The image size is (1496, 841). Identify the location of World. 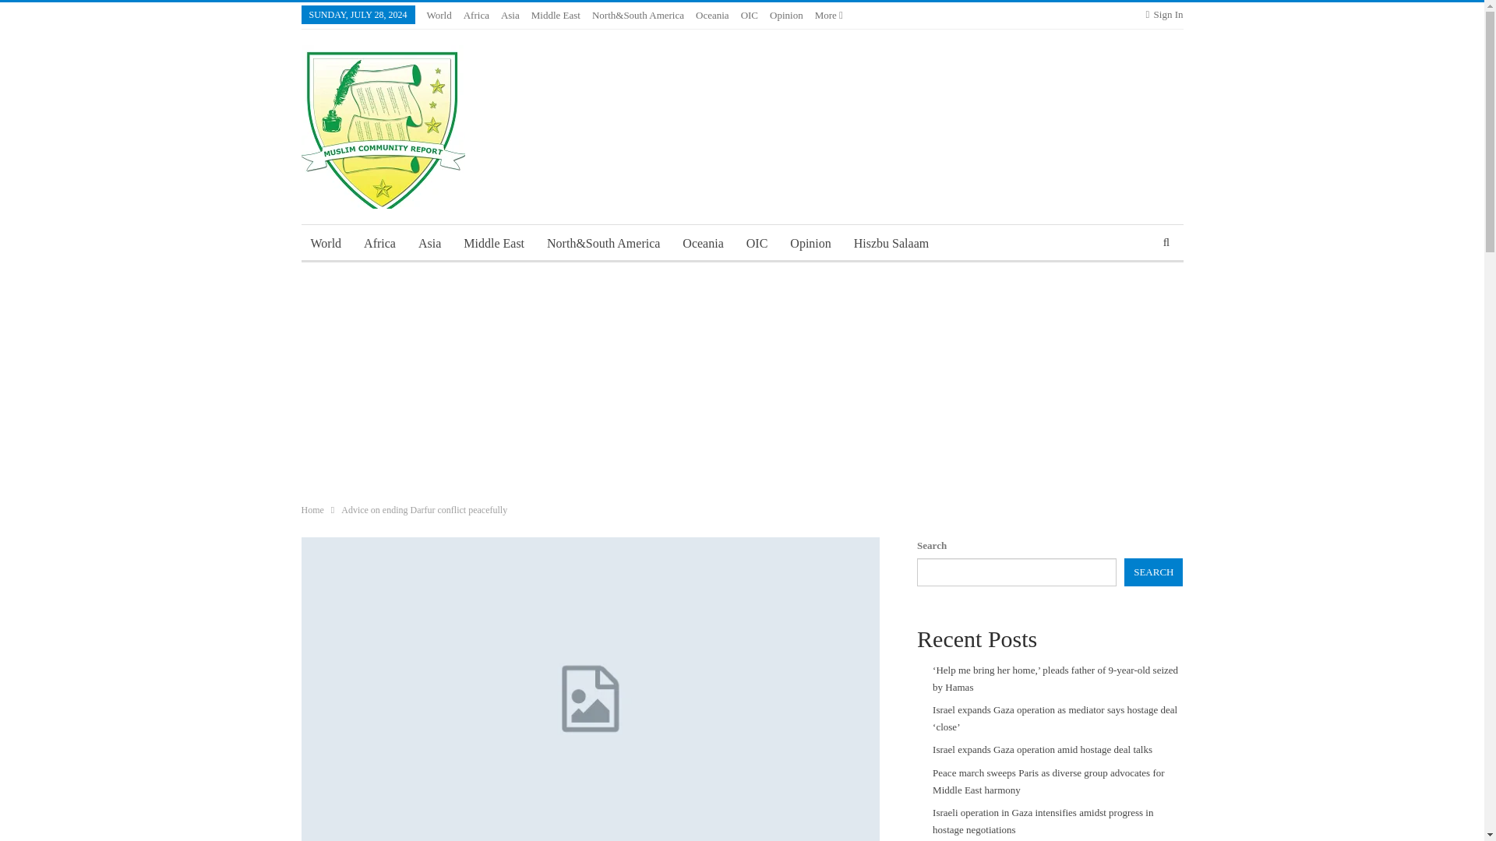
(325, 243).